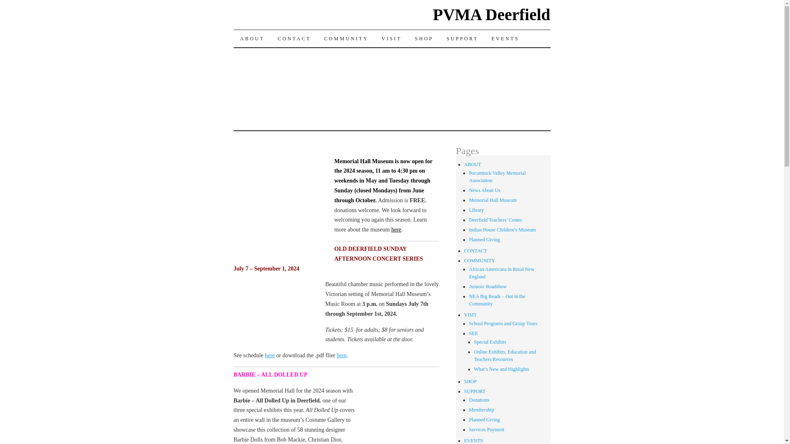 This screenshot has width=790, height=444. What do you see at coordinates (252, 39) in the screenshot?
I see `ABOUT` at bounding box center [252, 39].